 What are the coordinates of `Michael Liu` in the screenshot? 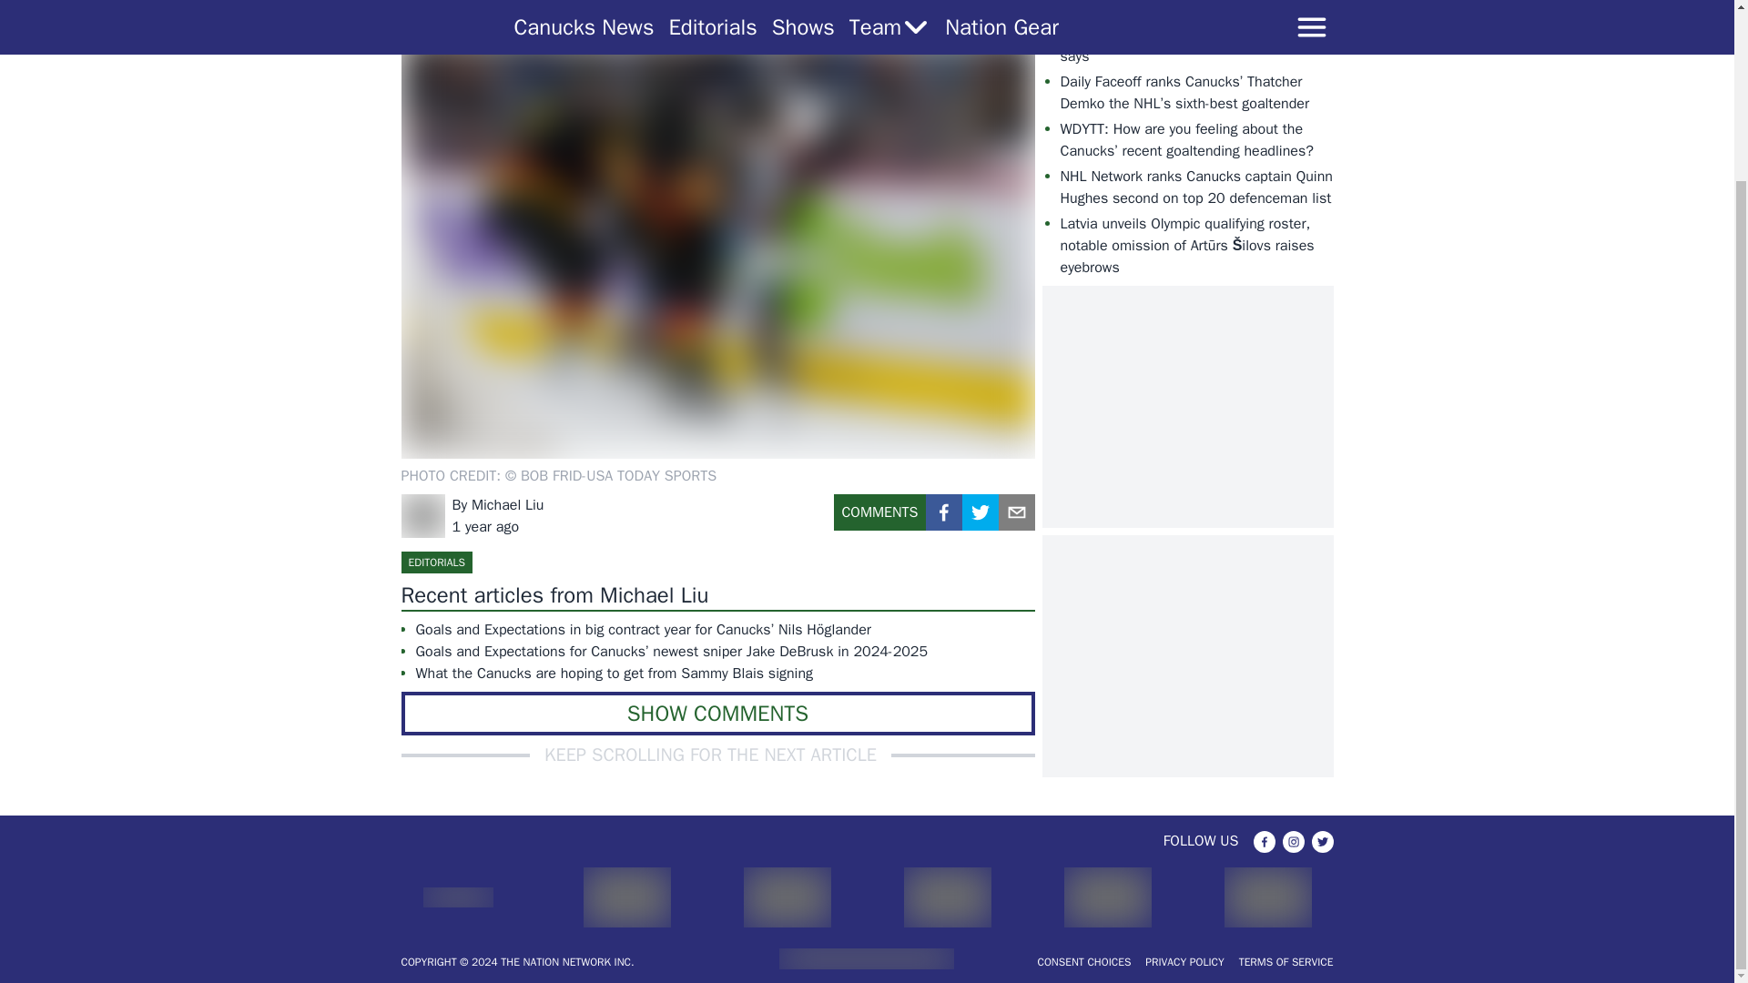 It's located at (508, 504).